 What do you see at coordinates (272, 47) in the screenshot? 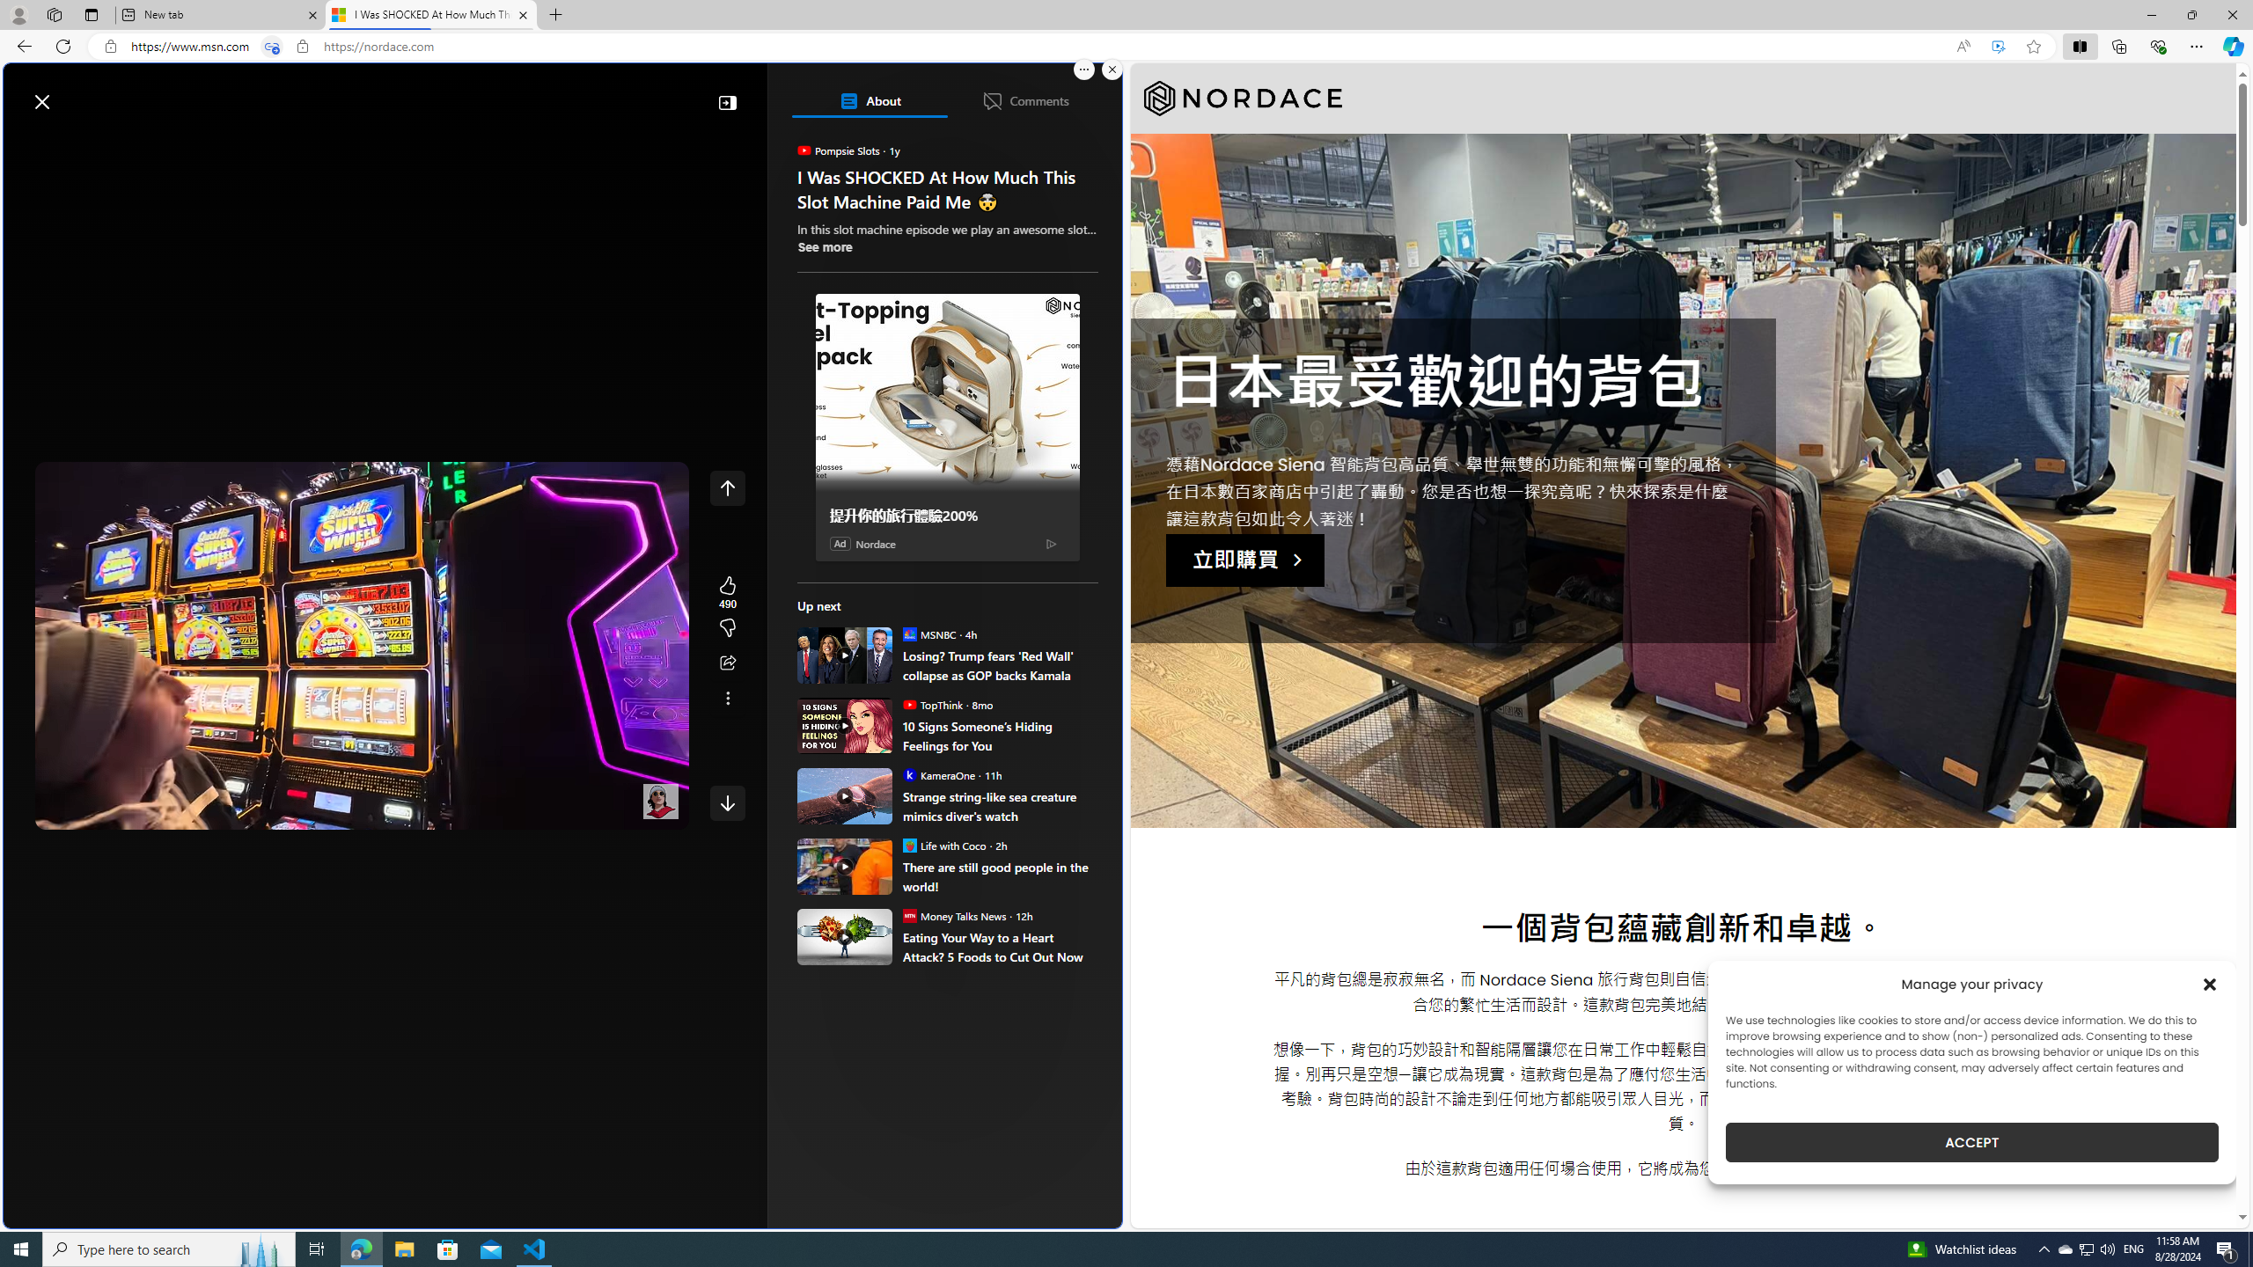
I see `Tabs in split screen` at bounding box center [272, 47].